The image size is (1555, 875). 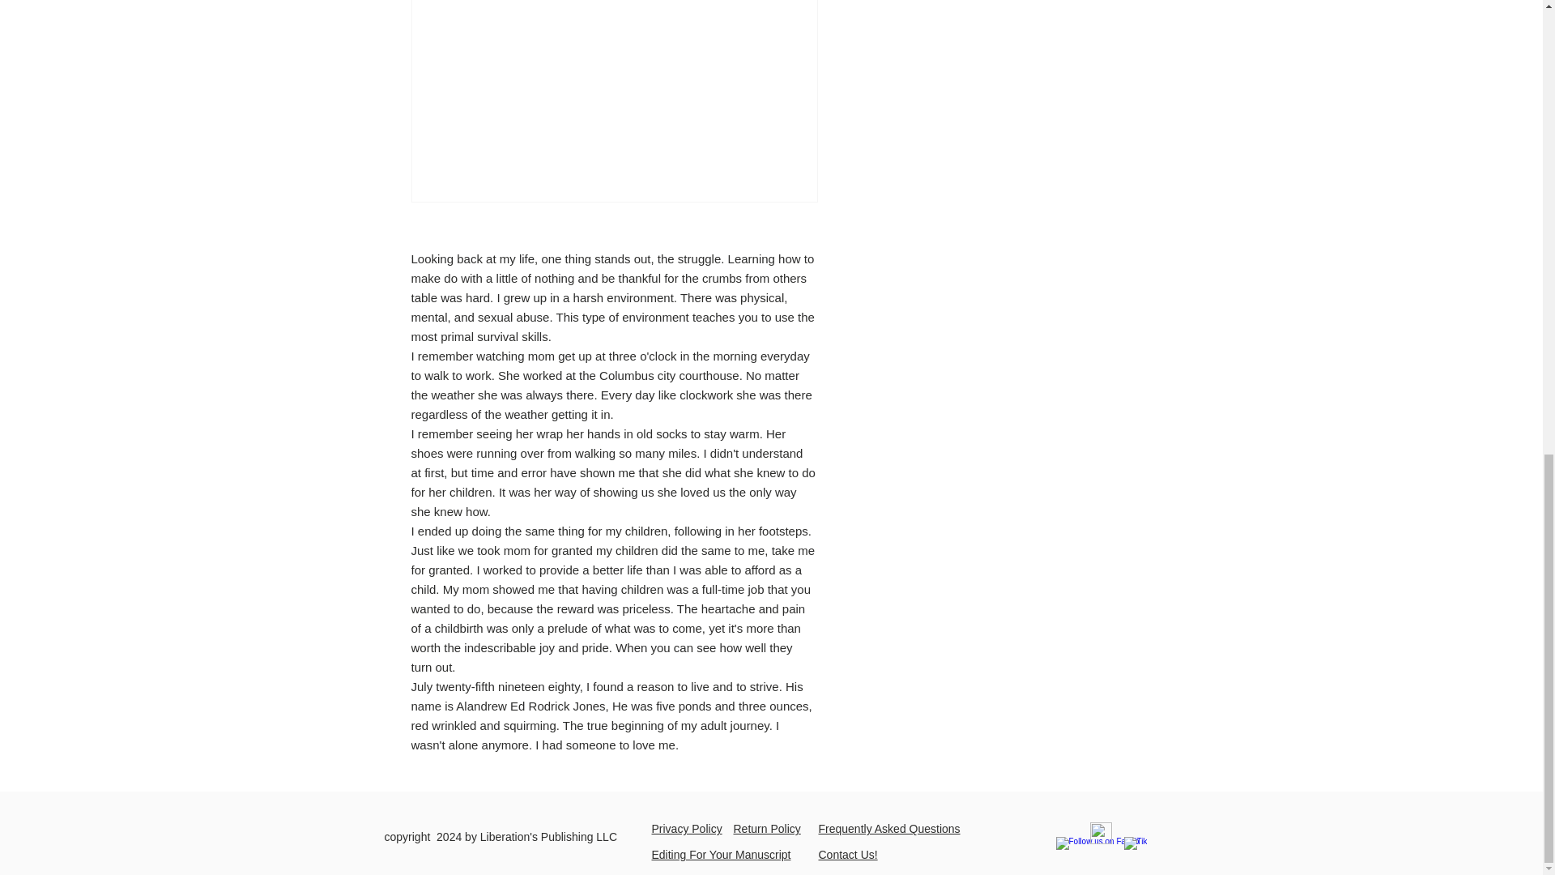 What do you see at coordinates (888, 829) in the screenshot?
I see `Frequently Asked Questions` at bounding box center [888, 829].